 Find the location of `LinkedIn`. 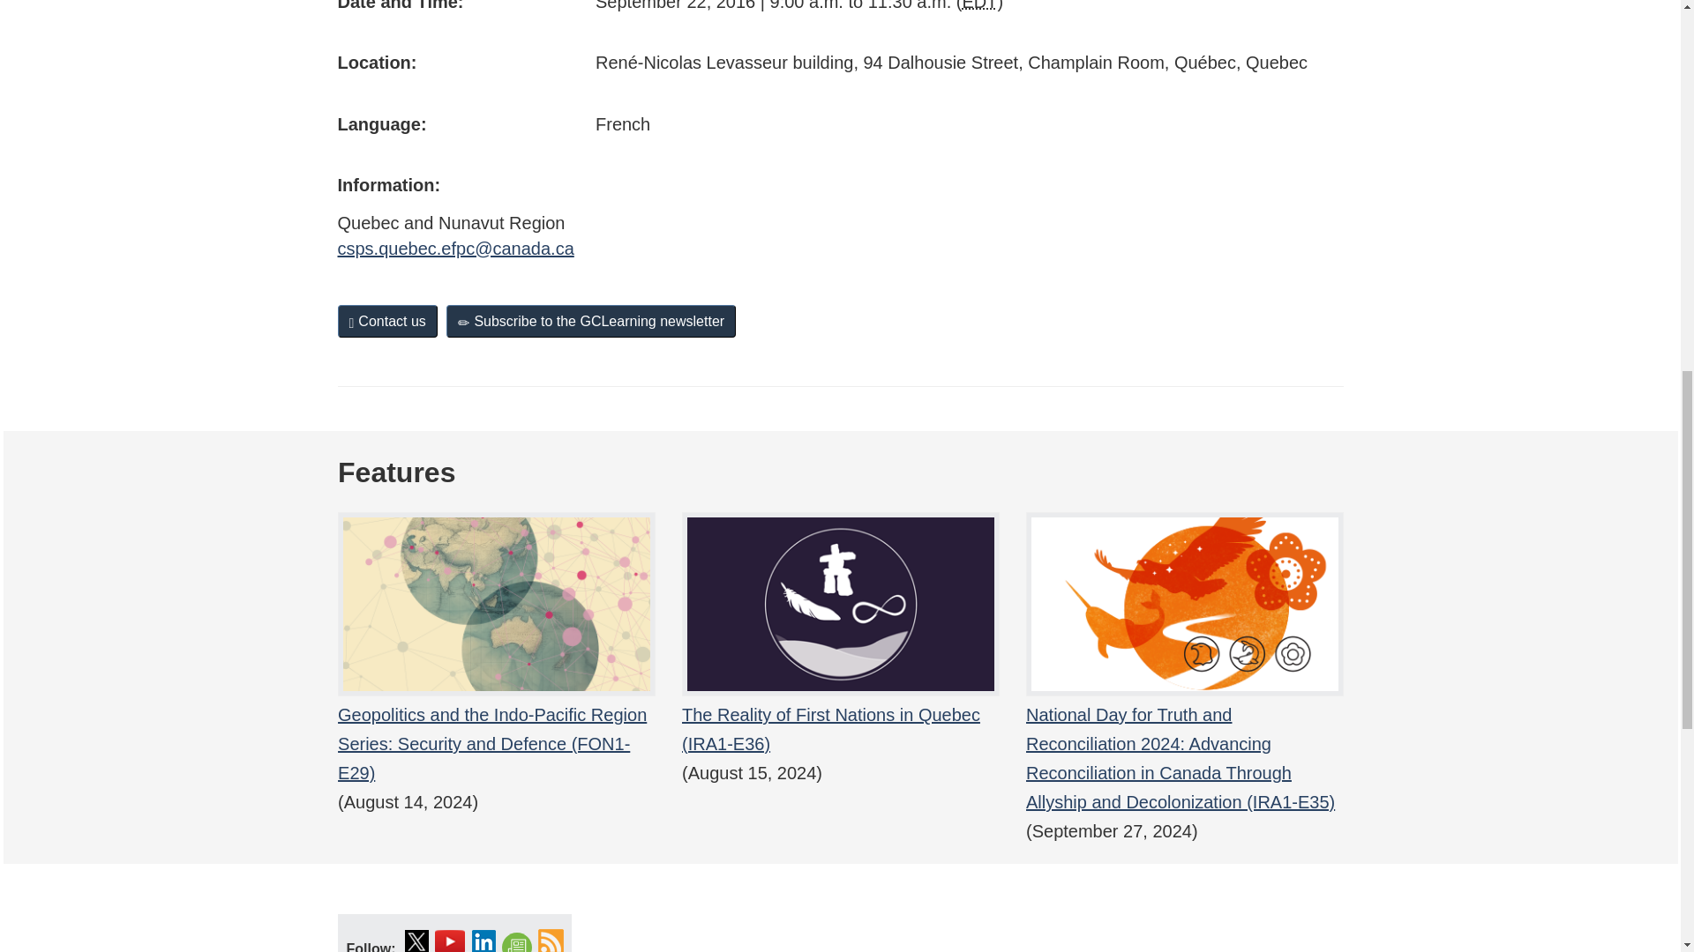

LinkedIn is located at coordinates (483, 938).